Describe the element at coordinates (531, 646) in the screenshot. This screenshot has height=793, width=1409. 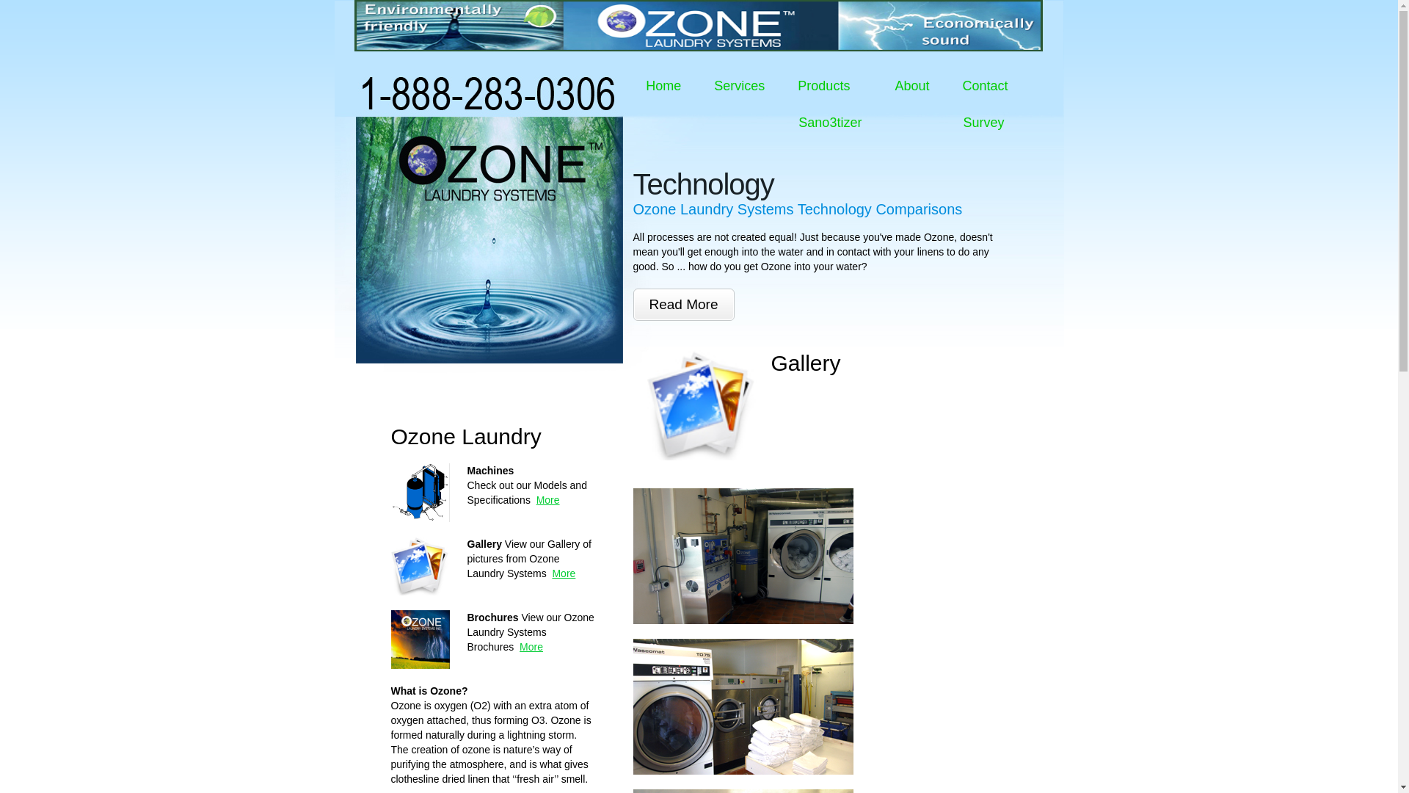
I see `More` at that location.